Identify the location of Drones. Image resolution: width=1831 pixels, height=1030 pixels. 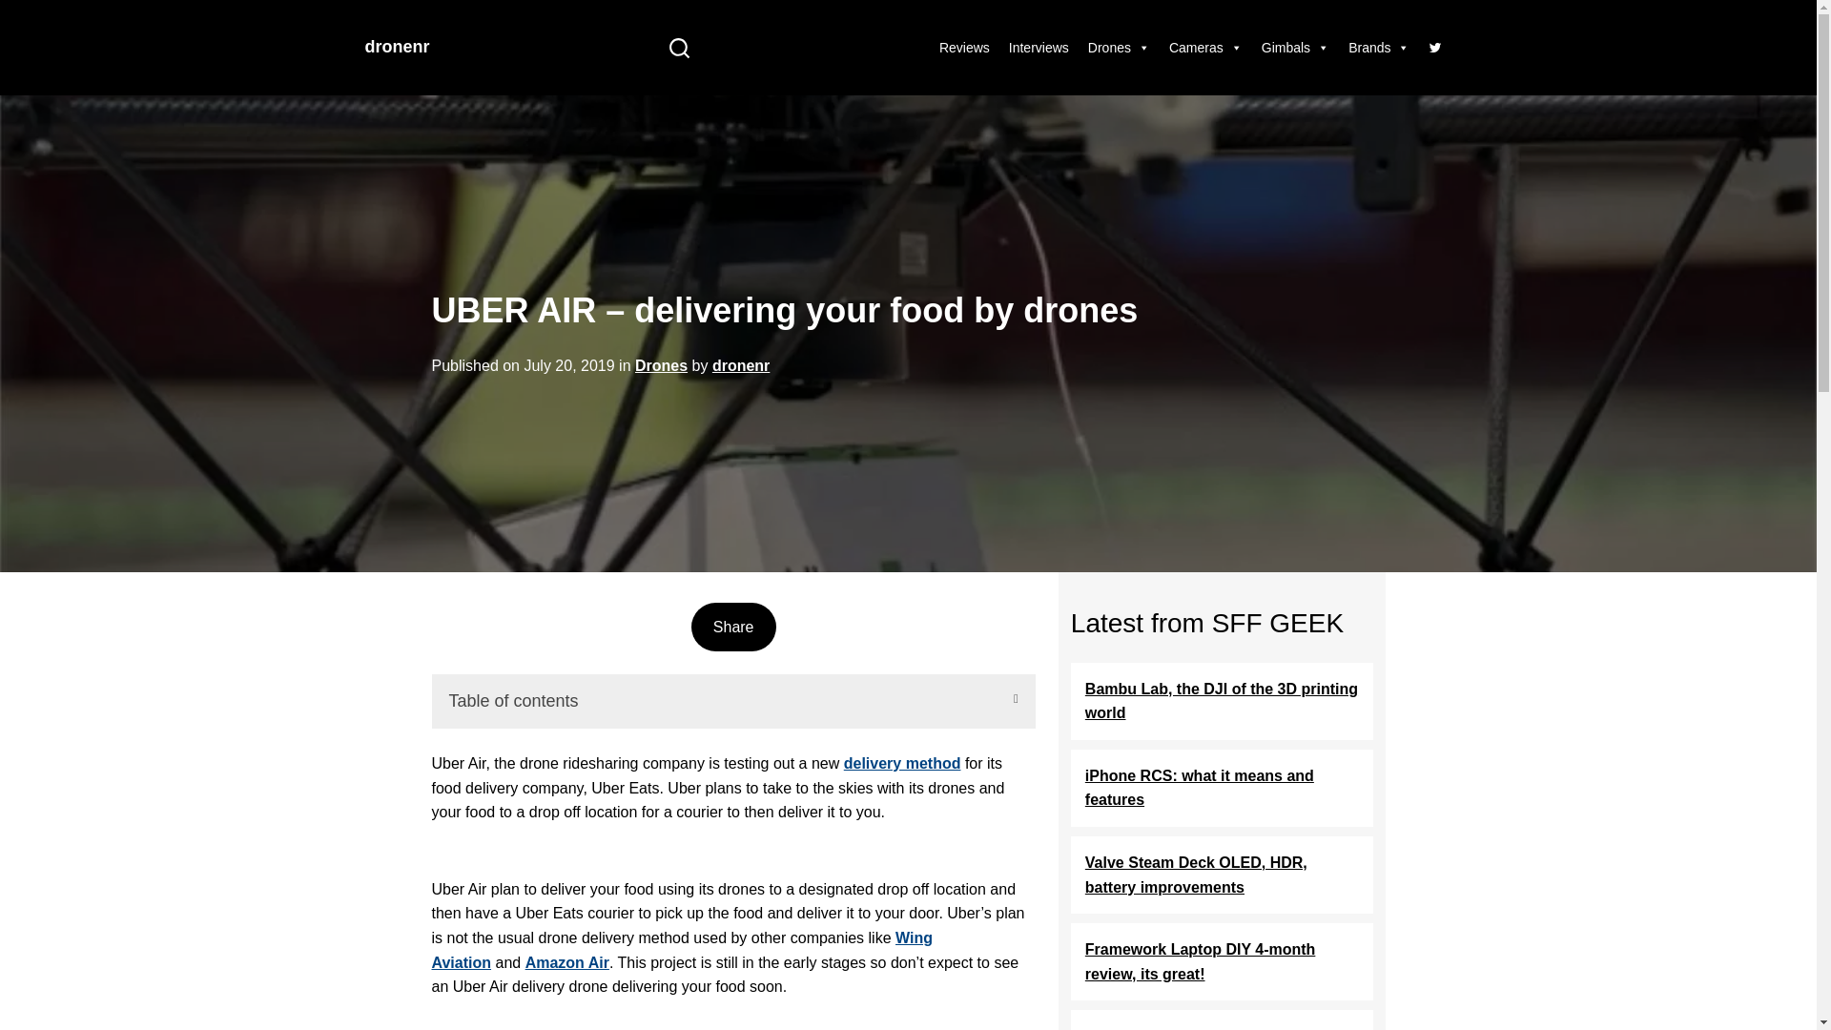
(662, 366).